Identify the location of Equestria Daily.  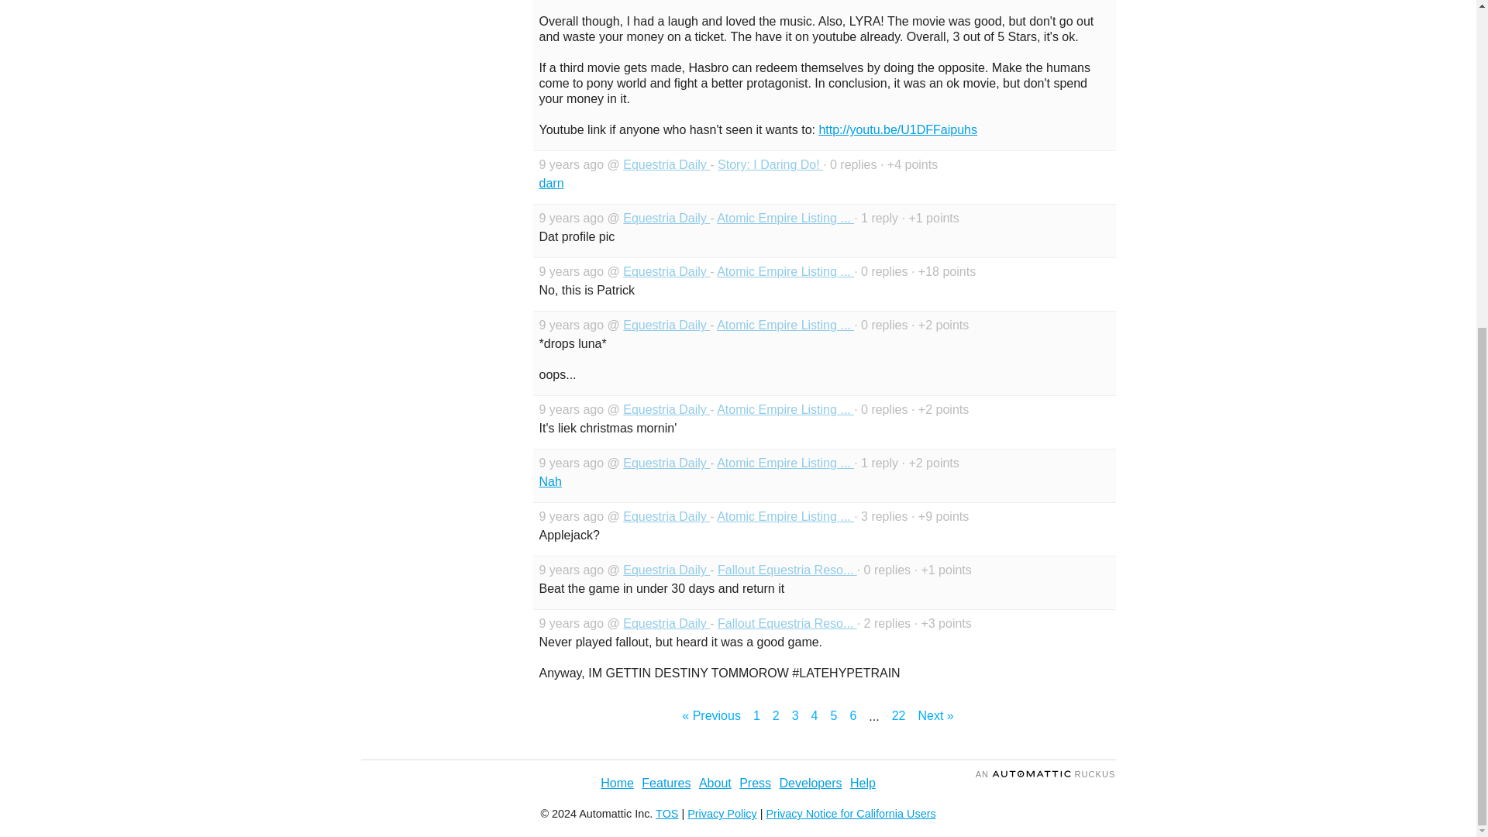
(666, 271).